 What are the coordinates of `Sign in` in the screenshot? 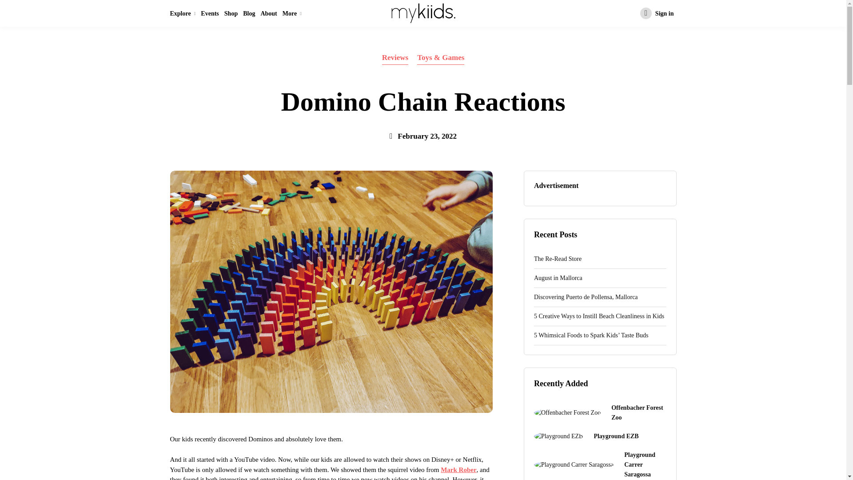 It's located at (657, 13).